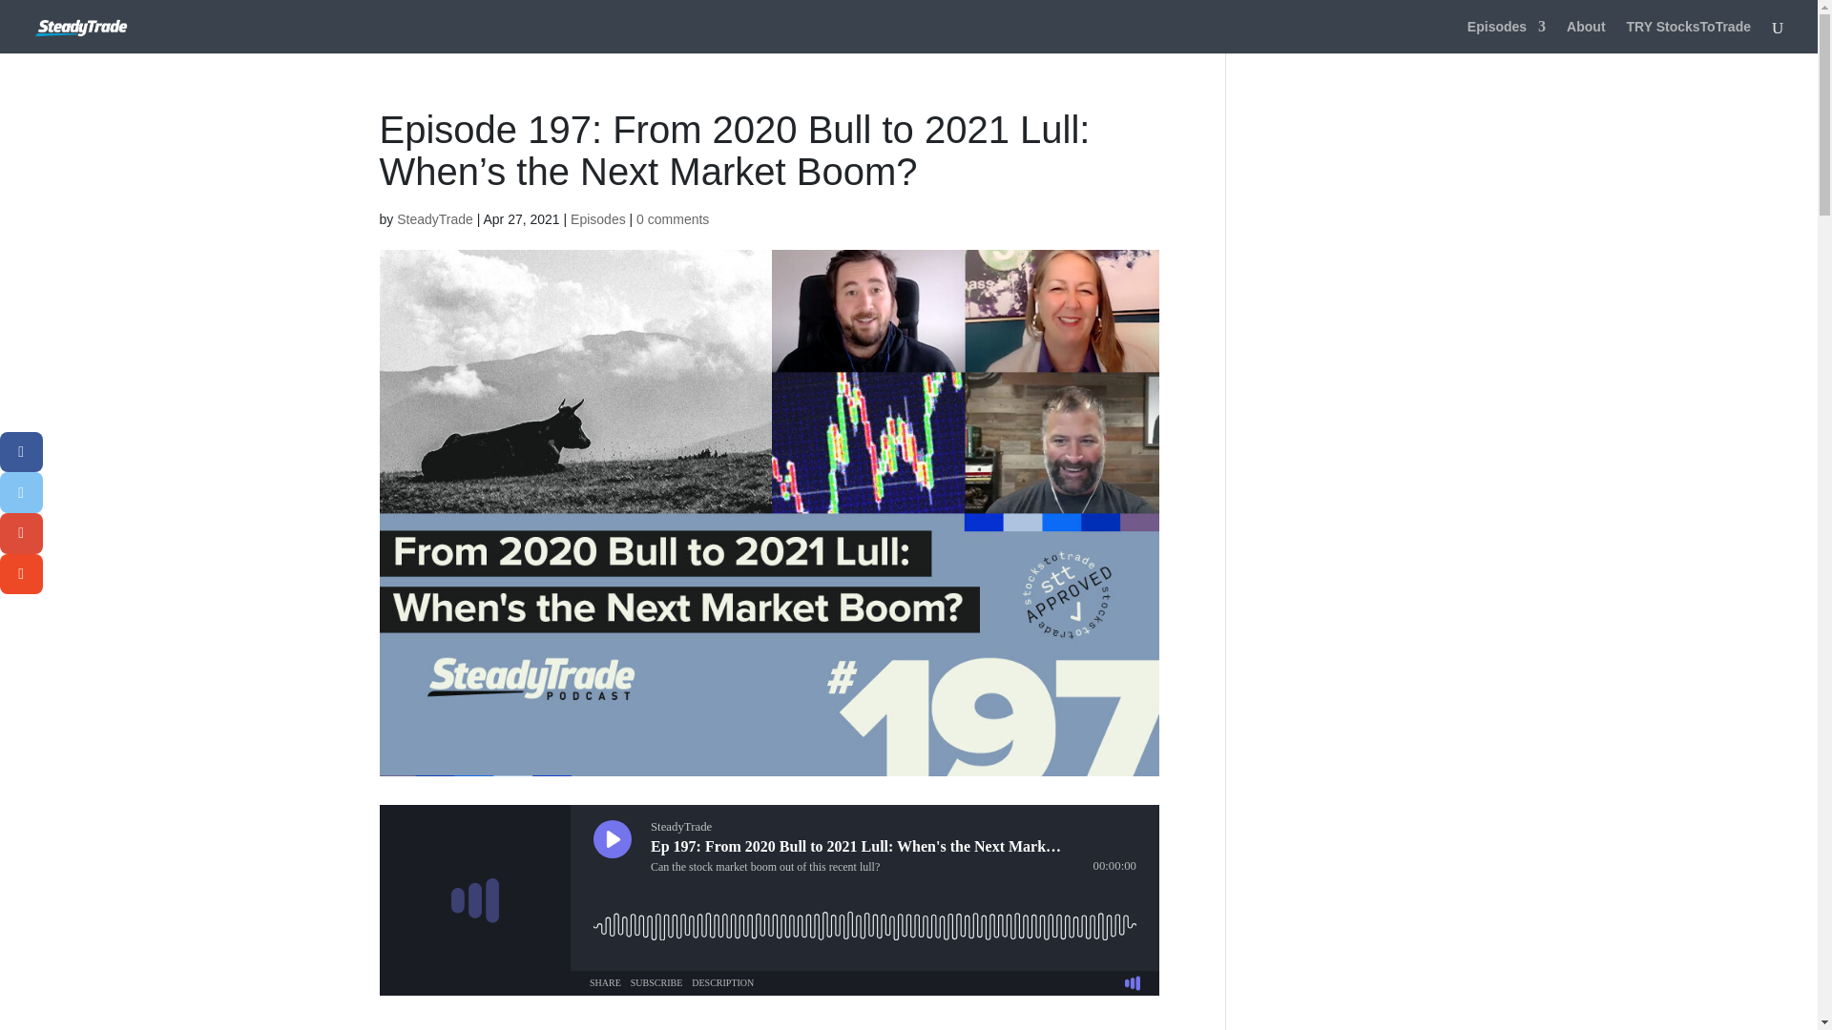 This screenshot has height=1030, width=1832. What do you see at coordinates (672, 219) in the screenshot?
I see `0 comments` at bounding box center [672, 219].